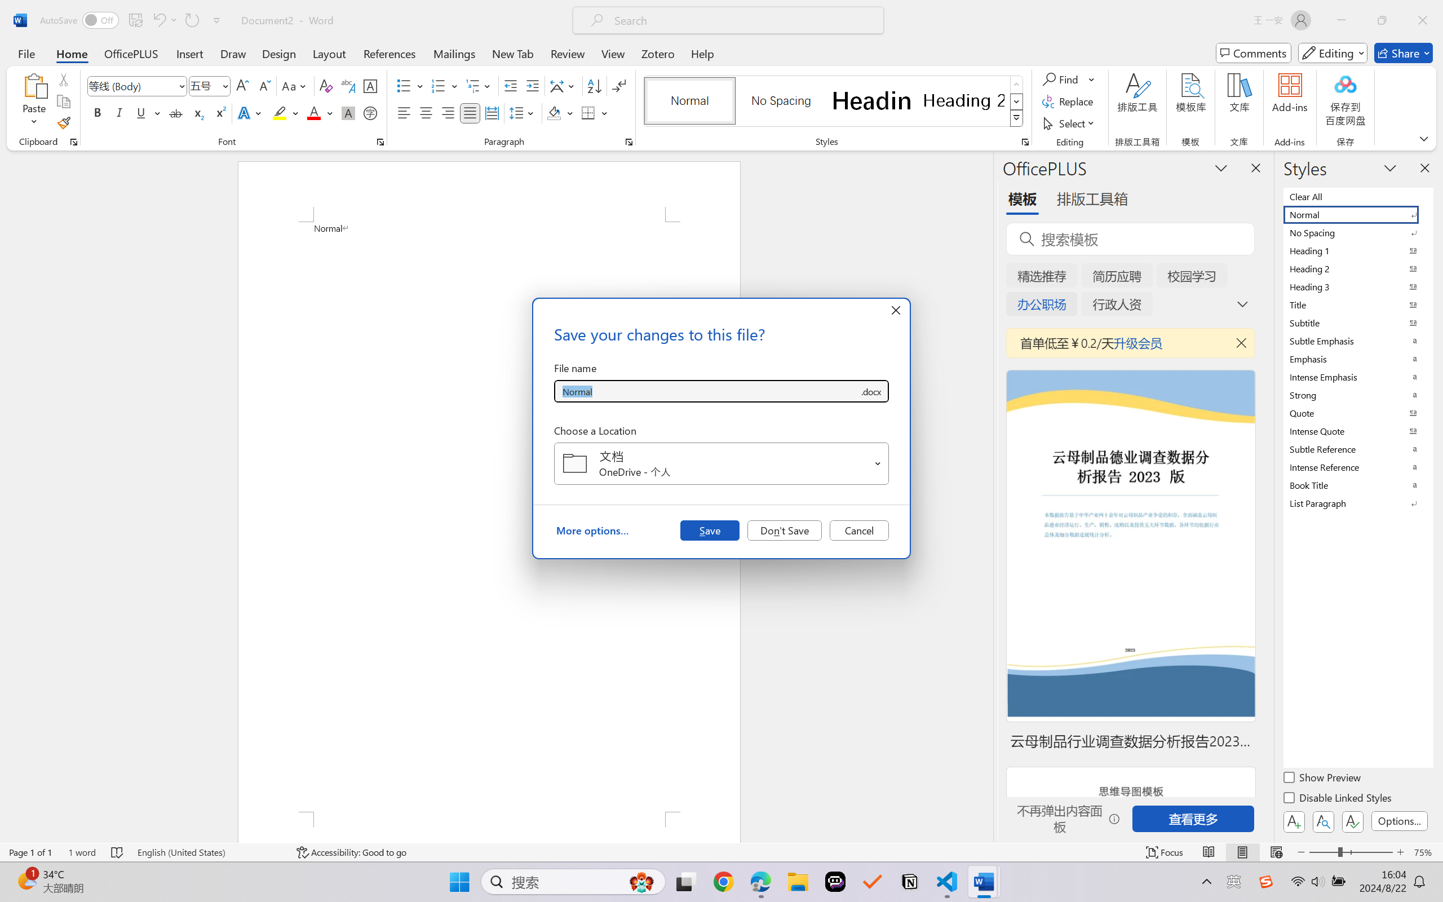 This screenshot has height=902, width=1443. What do you see at coordinates (1357, 359) in the screenshot?
I see `Emphasis` at bounding box center [1357, 359].